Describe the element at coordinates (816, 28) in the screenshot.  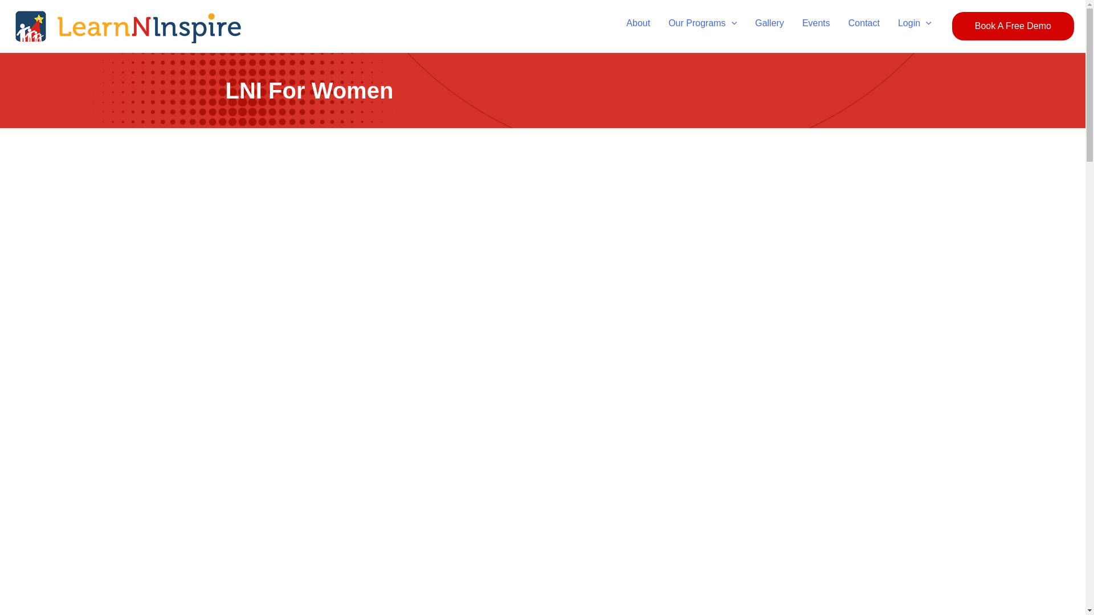
I see `Events` at that location.